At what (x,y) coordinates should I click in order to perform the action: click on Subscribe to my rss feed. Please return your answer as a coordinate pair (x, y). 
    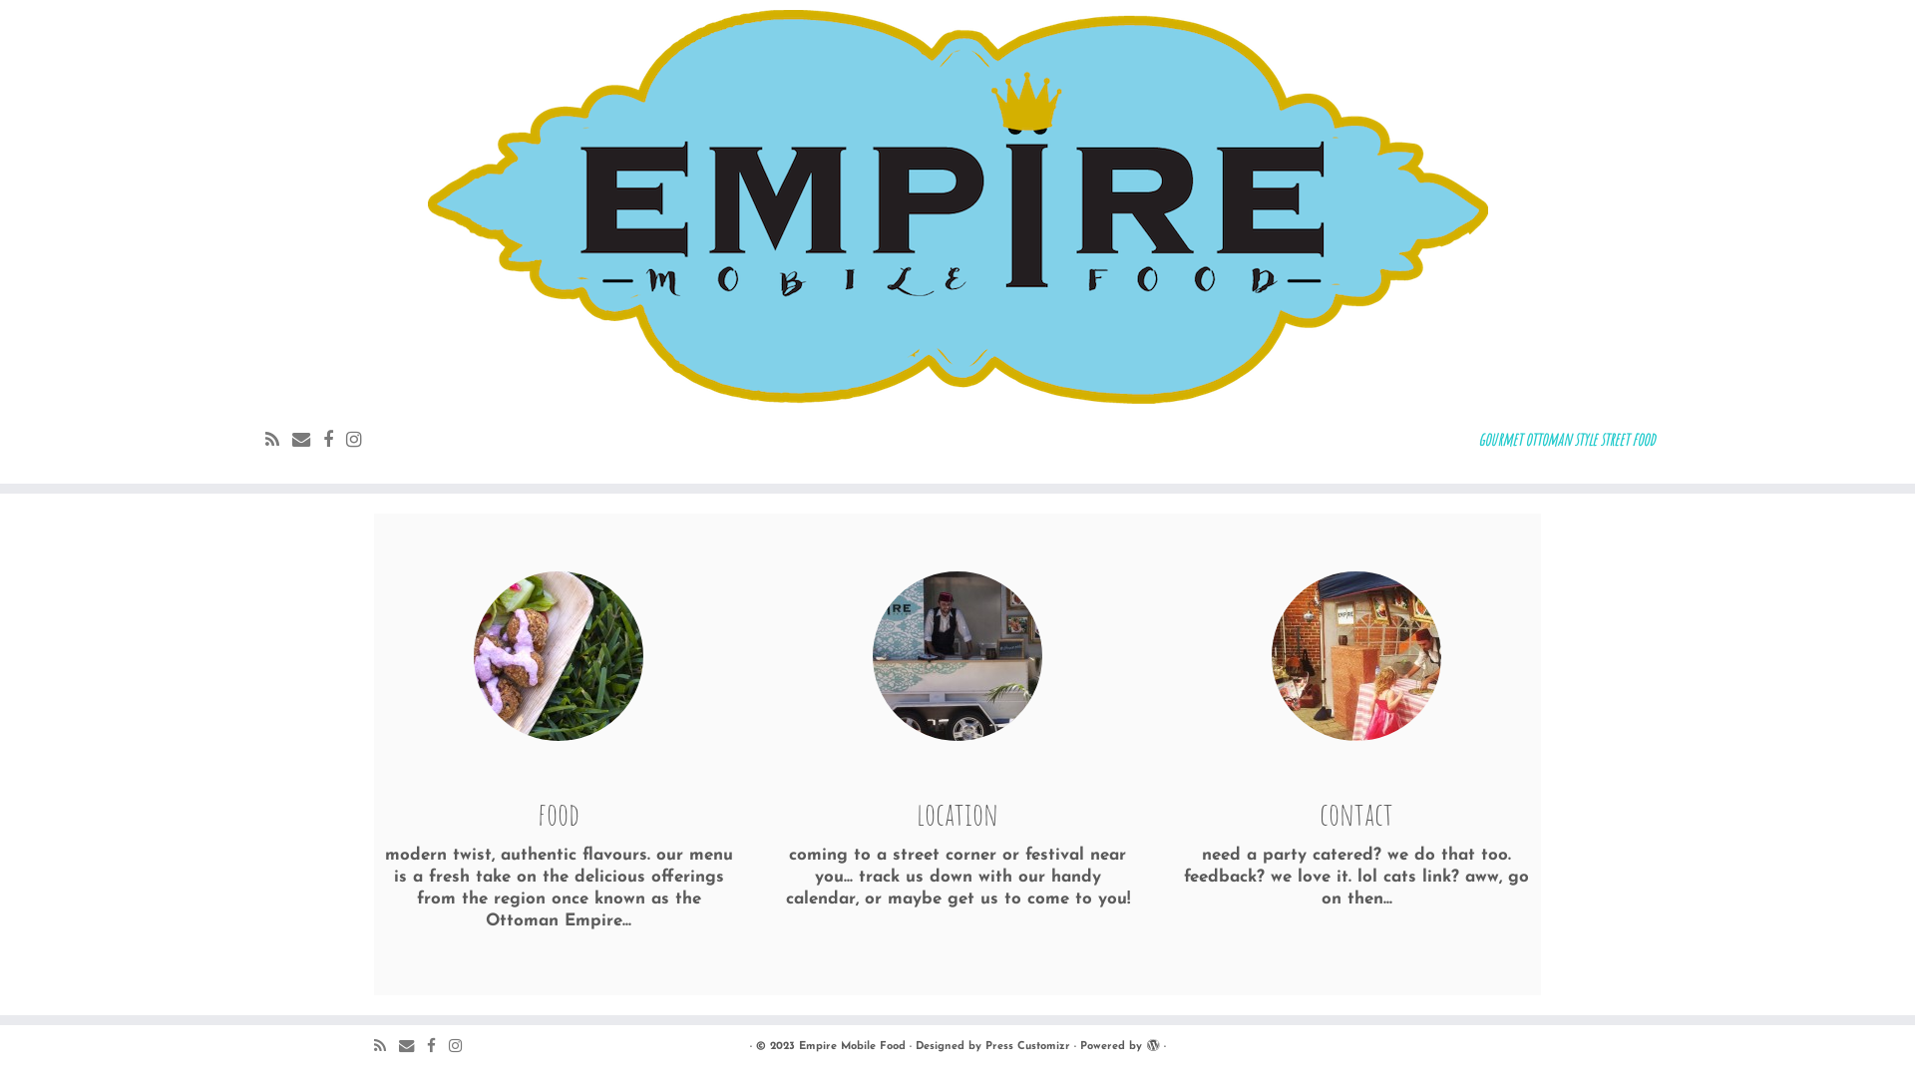
    Looking at the image, I should click on (387, 1047).